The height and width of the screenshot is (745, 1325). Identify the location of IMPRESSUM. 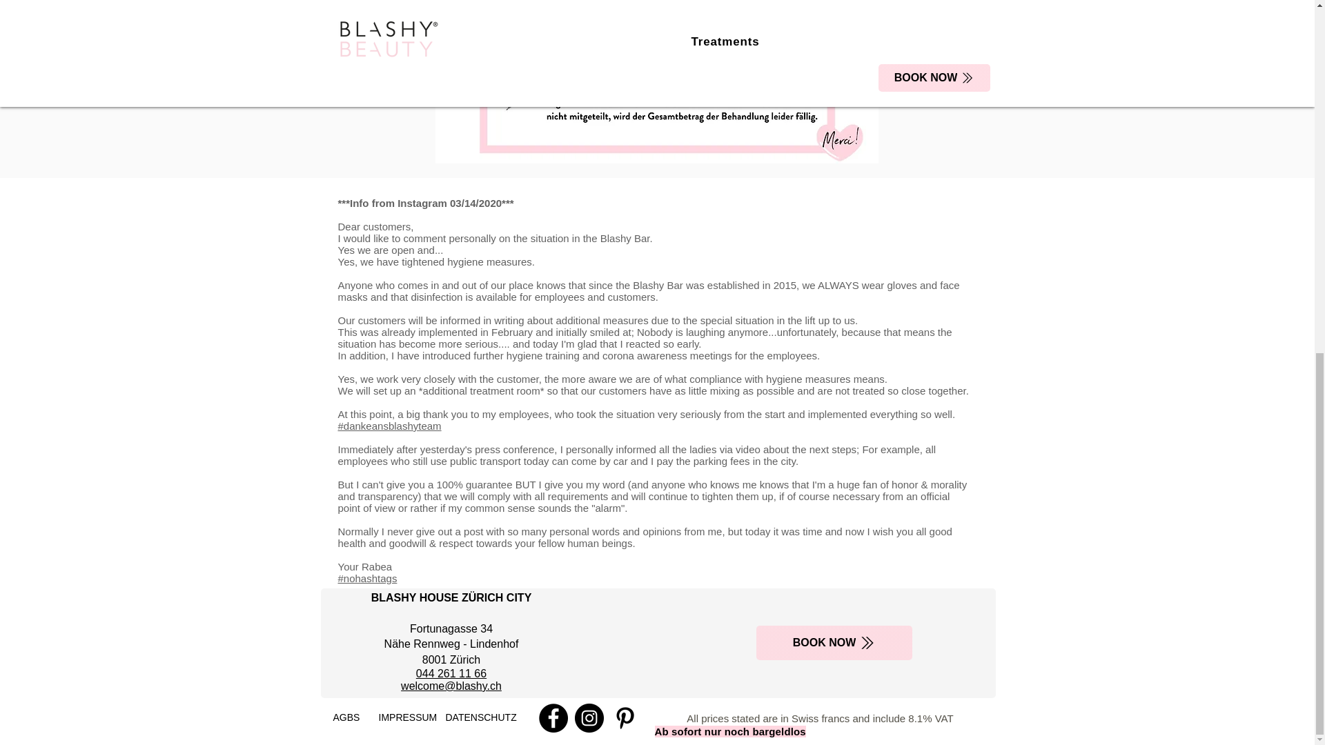
(407, 717).